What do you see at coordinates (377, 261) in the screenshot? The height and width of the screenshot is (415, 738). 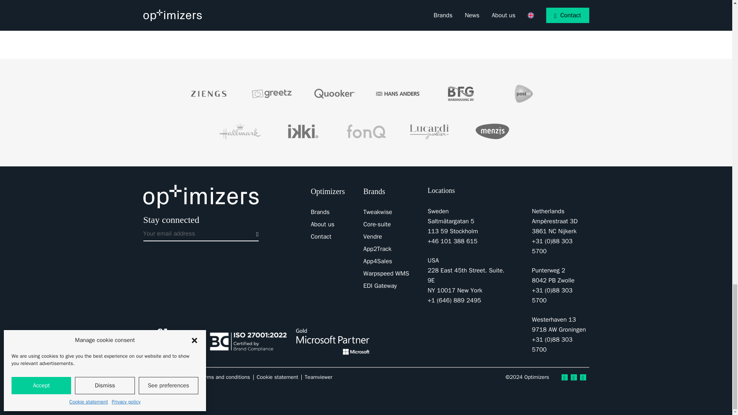 I see `App4Sales` at bounding box center [377, 261].